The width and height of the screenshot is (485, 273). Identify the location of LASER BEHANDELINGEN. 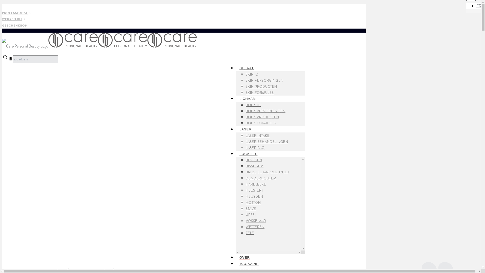
(267, 142).